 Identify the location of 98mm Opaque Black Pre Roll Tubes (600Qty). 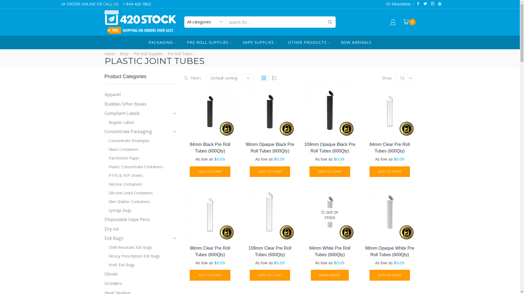
(270, 148).